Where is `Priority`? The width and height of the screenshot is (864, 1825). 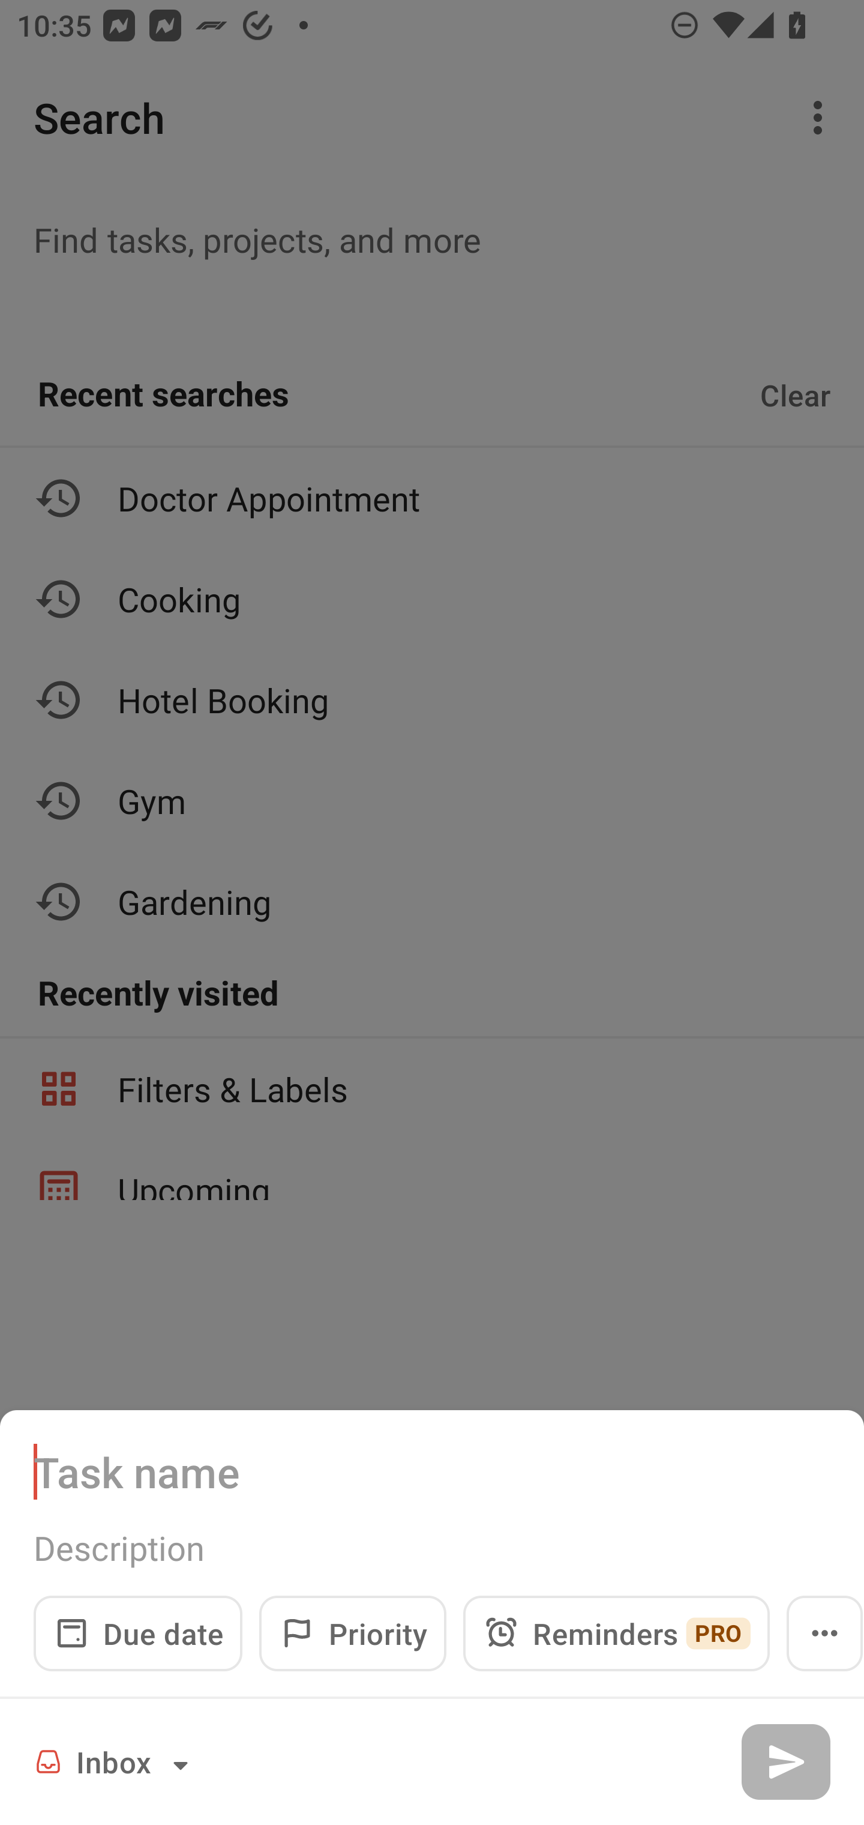
Priority is located at coordinates (353, 1633).